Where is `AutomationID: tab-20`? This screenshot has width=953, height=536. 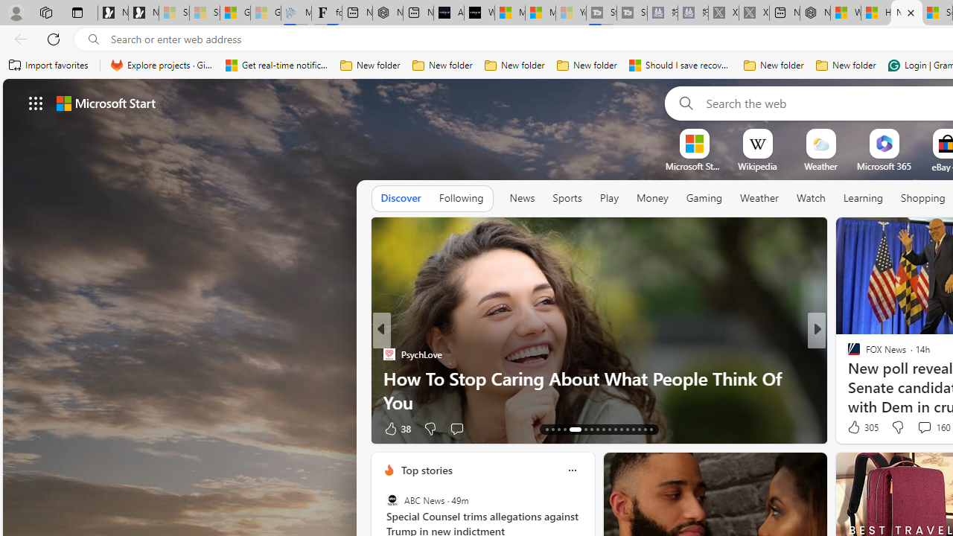
AutomationID: tab-20 is located at coordinates (597, 429).